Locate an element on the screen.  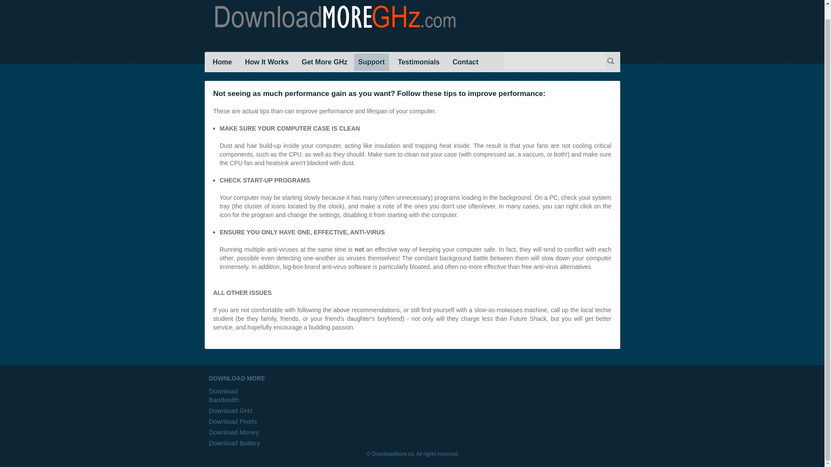
Download Bandwidth is located at coordinates (223, 395).